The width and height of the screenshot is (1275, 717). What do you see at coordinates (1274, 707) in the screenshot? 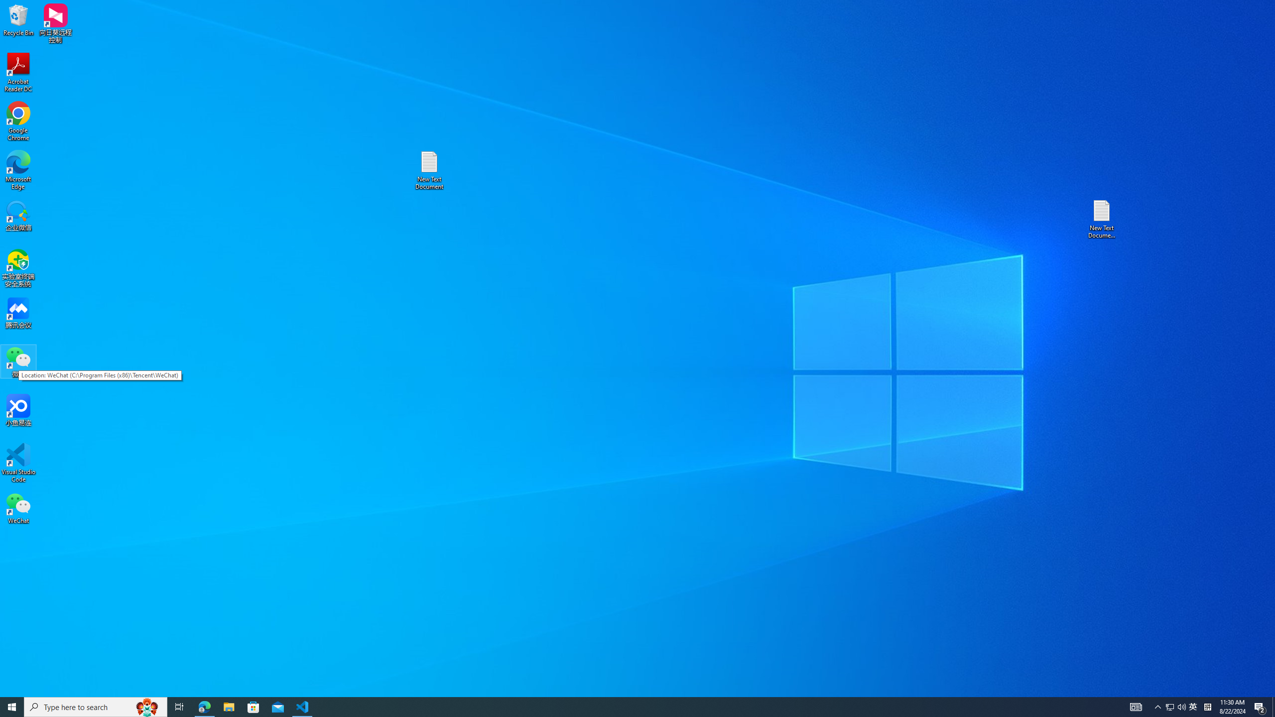
I see `Show desktop` at bounding box center [1274, 707].